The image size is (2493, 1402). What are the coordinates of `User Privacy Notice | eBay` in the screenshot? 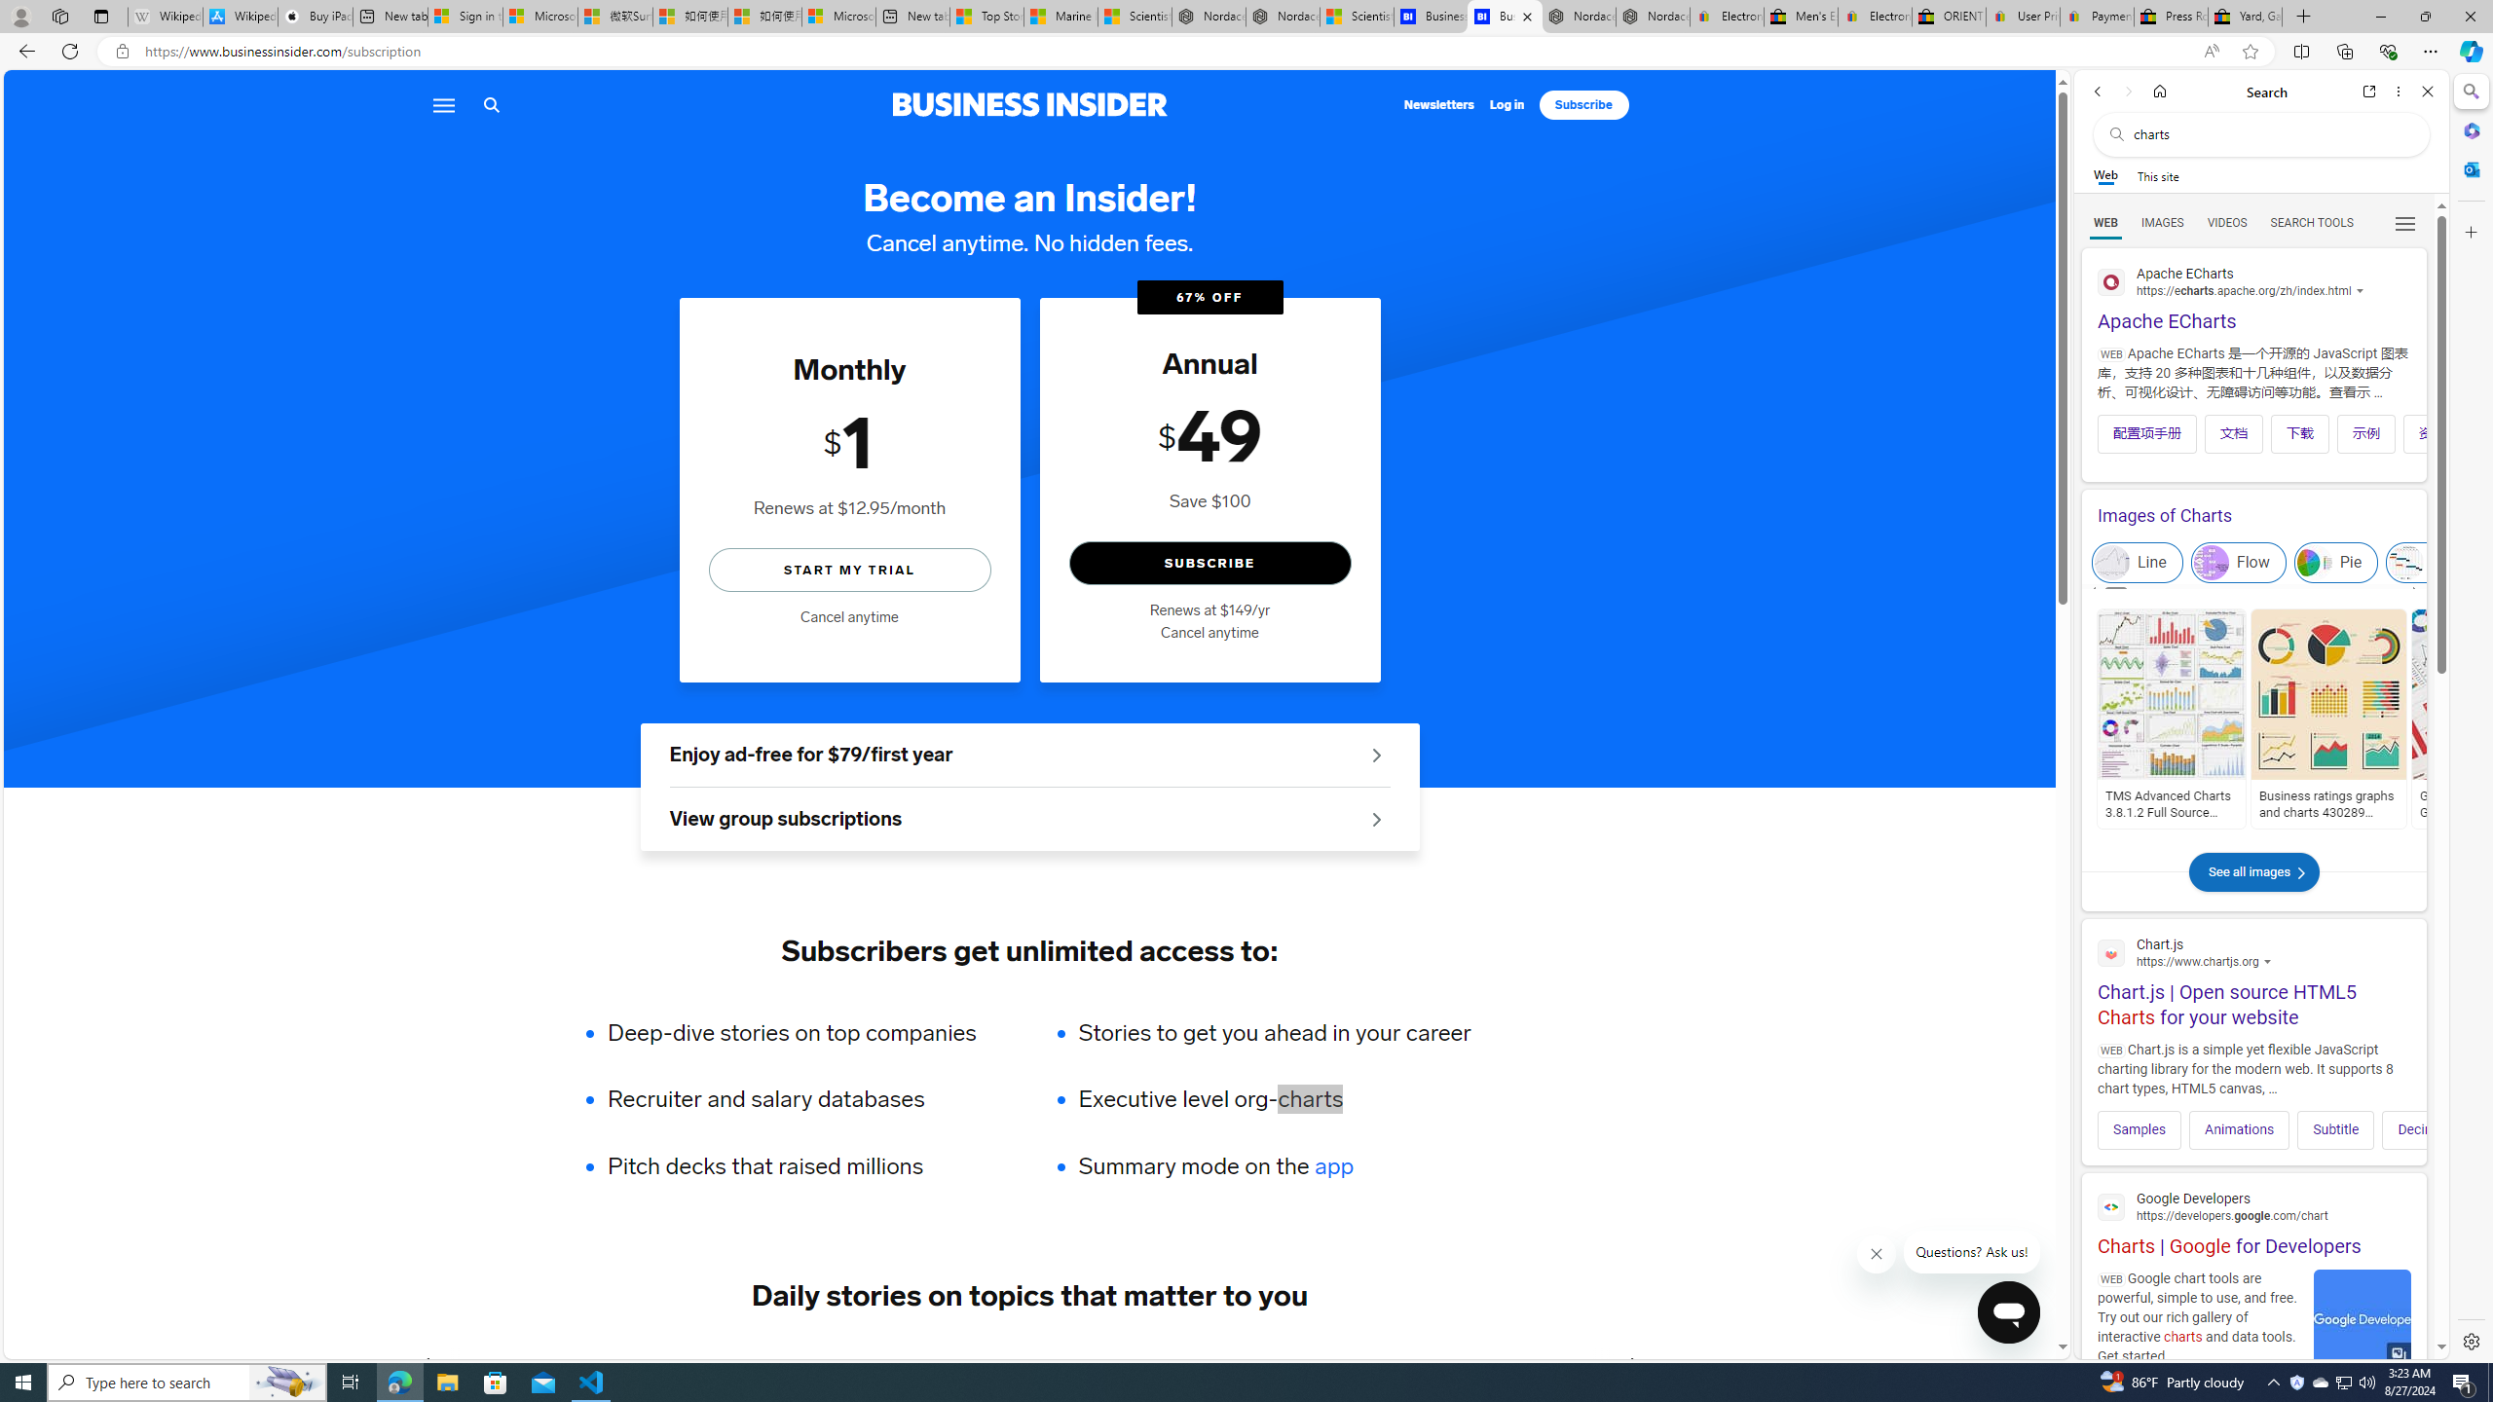 It's located at (2023, 17).